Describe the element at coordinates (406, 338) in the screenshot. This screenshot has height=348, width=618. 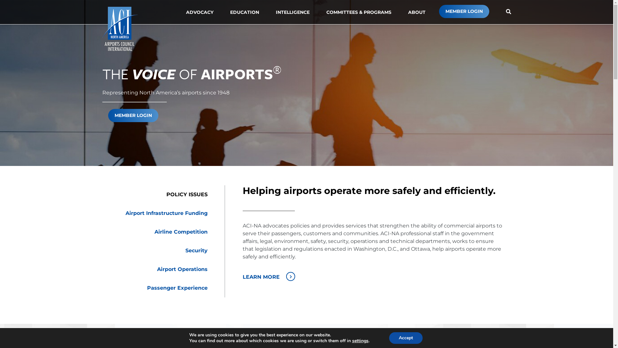
I see `Accept` at that location.